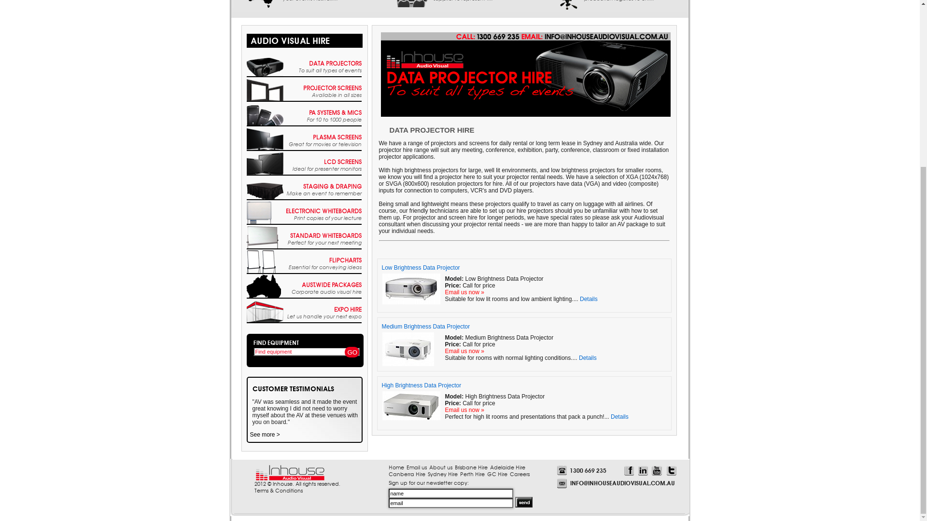 This screenshot has height=521, width=927. Describe the element at coordinates (563, 248) in the screenshot. I see `EVENT MANAGEMENT` at that location.